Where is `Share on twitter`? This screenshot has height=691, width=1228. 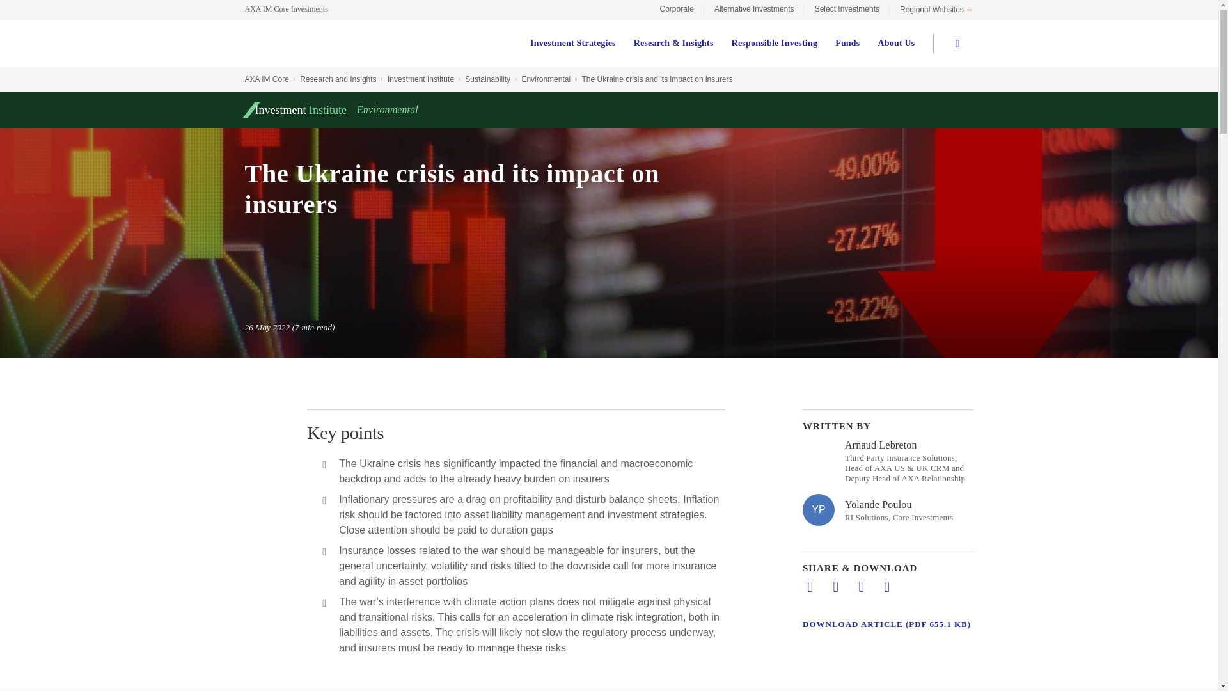 Share on twitter is located at coordinates (835, 586).